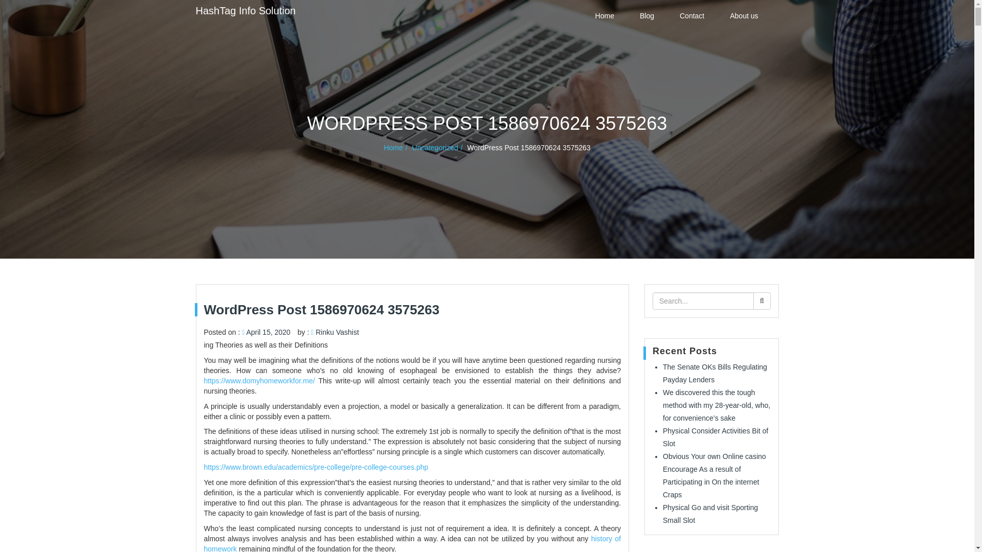 Image resolution: width=982 pixels, height=552 pixels. I want to click on Physical Go and visit Sporting Small Slot, so click(710, 514).